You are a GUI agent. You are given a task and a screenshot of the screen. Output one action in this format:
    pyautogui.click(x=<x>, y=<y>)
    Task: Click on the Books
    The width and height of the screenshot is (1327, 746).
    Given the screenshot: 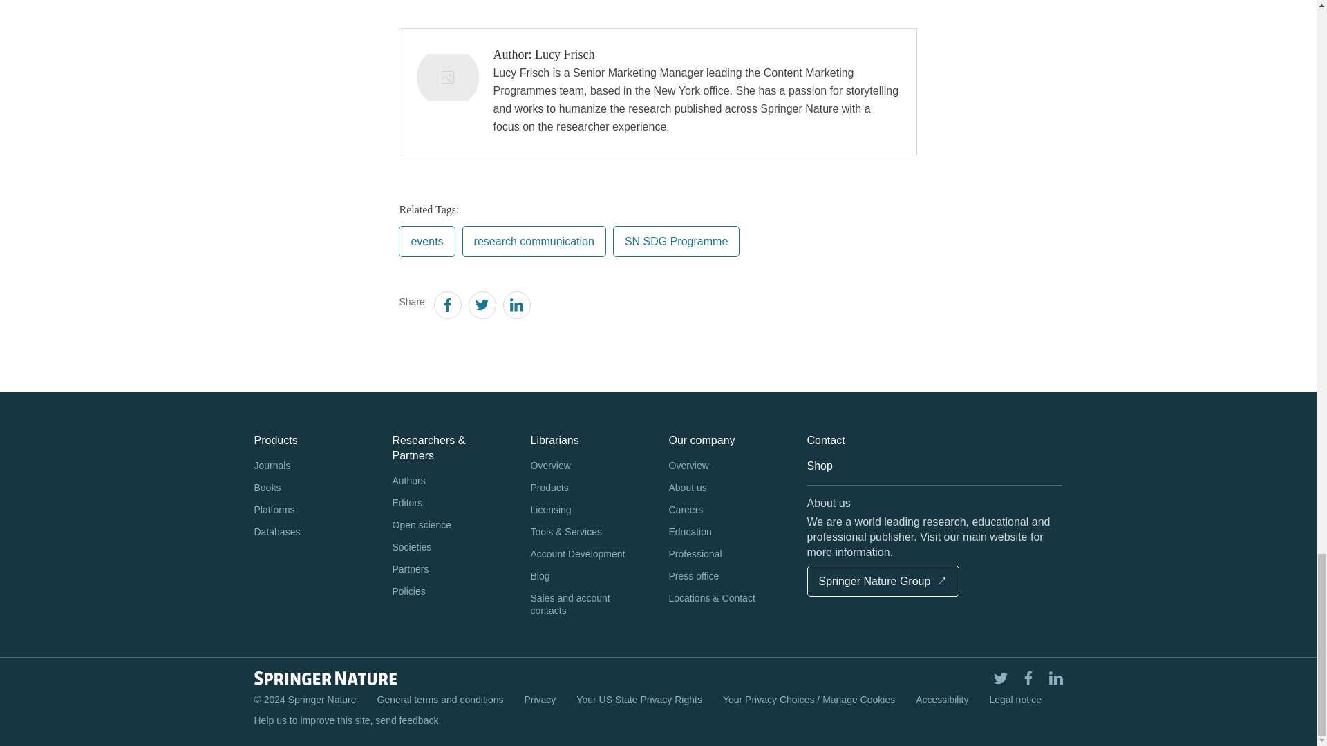 What is the action you would take?
    pyautogui.click(x=312, y=488)
    